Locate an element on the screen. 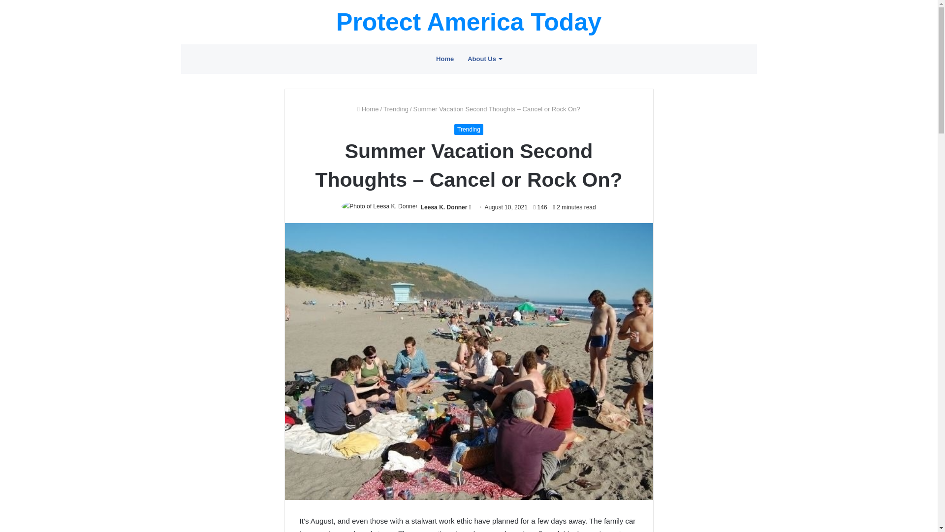 The width and height of the screenshot is (945, 532). Leesa K. Donner is located at coordinates (444, 207).